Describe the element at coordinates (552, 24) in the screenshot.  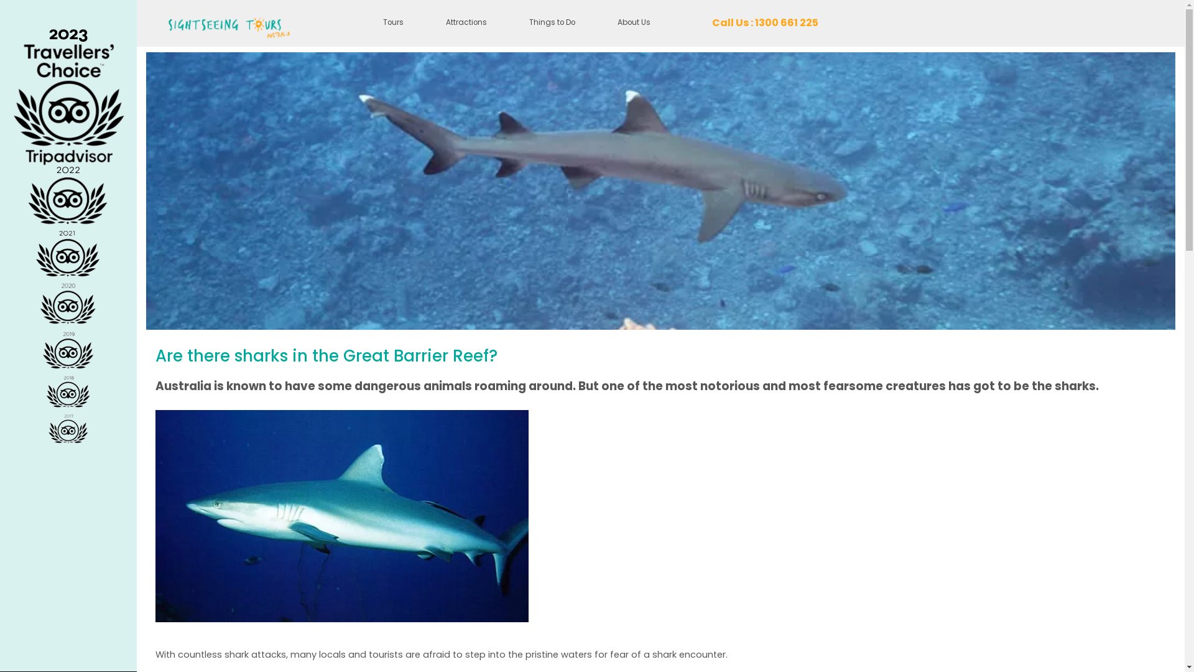
I see `Things to Do` at that location.